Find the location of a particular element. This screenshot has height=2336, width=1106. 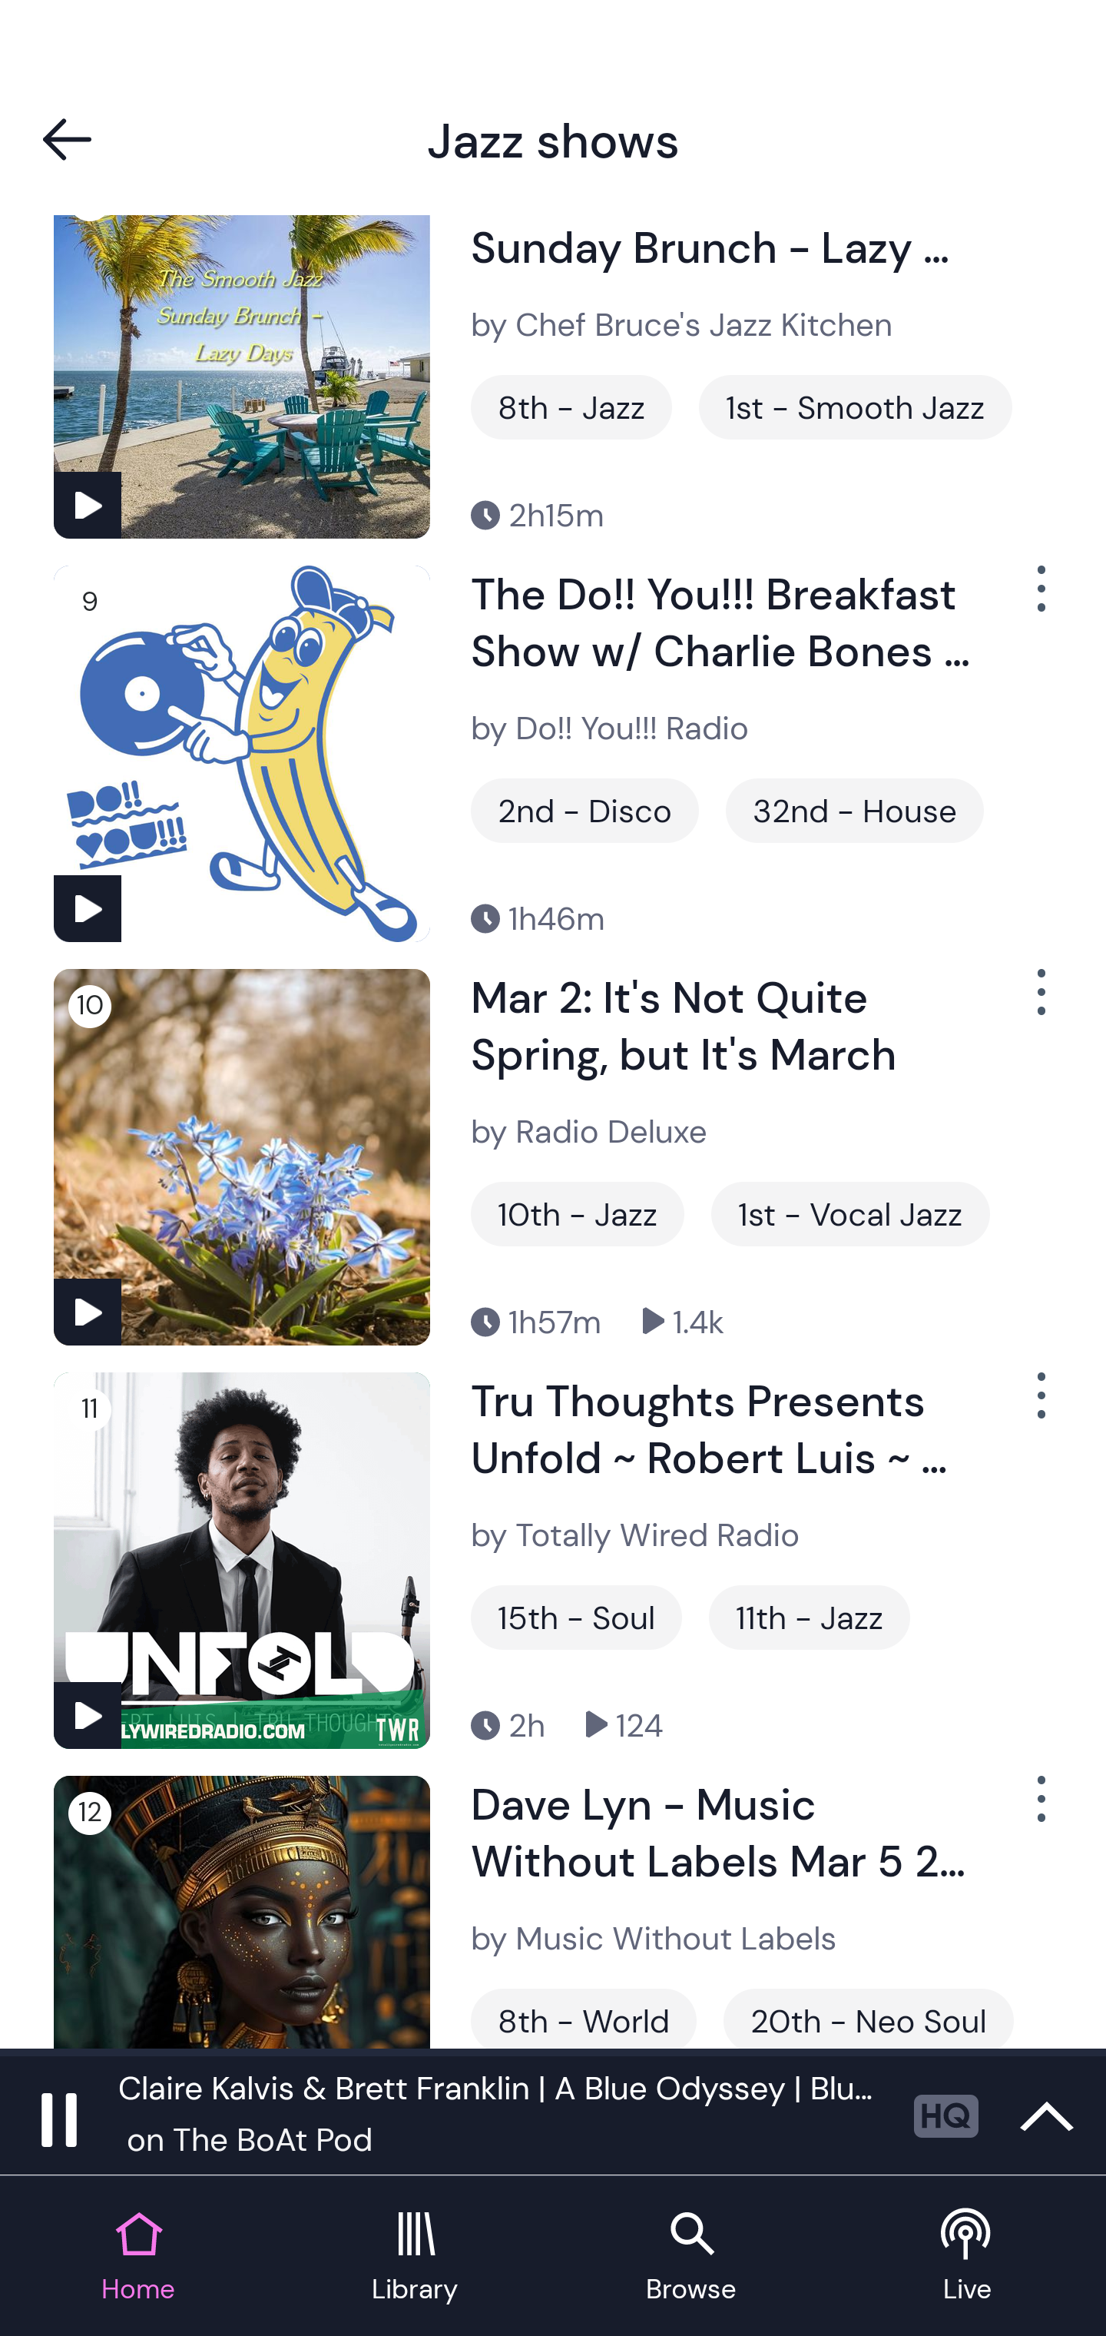

Show Options Menu Button is located at coordinates (1038, 1407).